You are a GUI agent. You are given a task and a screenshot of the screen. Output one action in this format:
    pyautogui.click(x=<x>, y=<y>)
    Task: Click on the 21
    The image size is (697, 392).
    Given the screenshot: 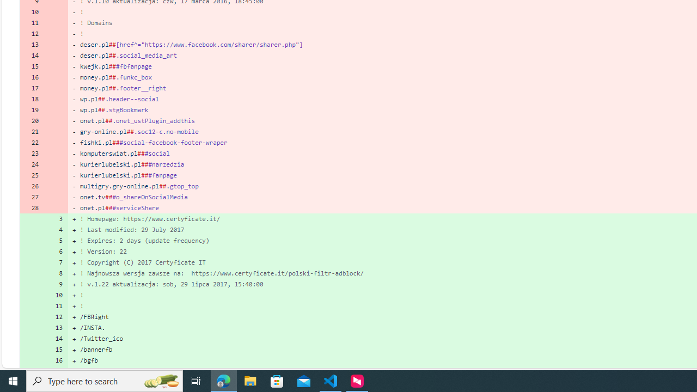 What is the action you would take?
    pyautogui.click(x=32, y=131)
    